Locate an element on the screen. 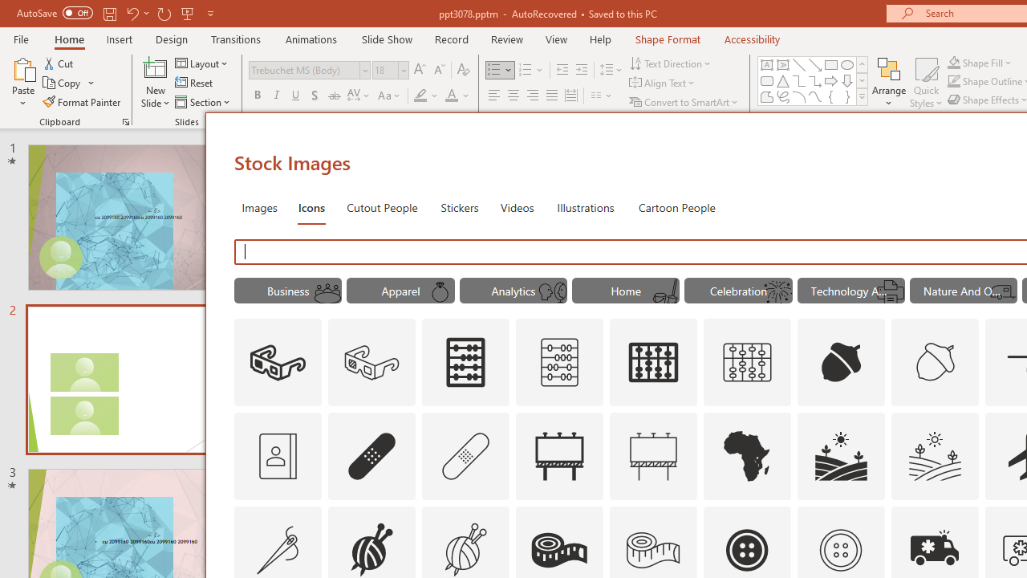  AutomationID: Icons_Meeting_M is located at coordinates (327, 292).